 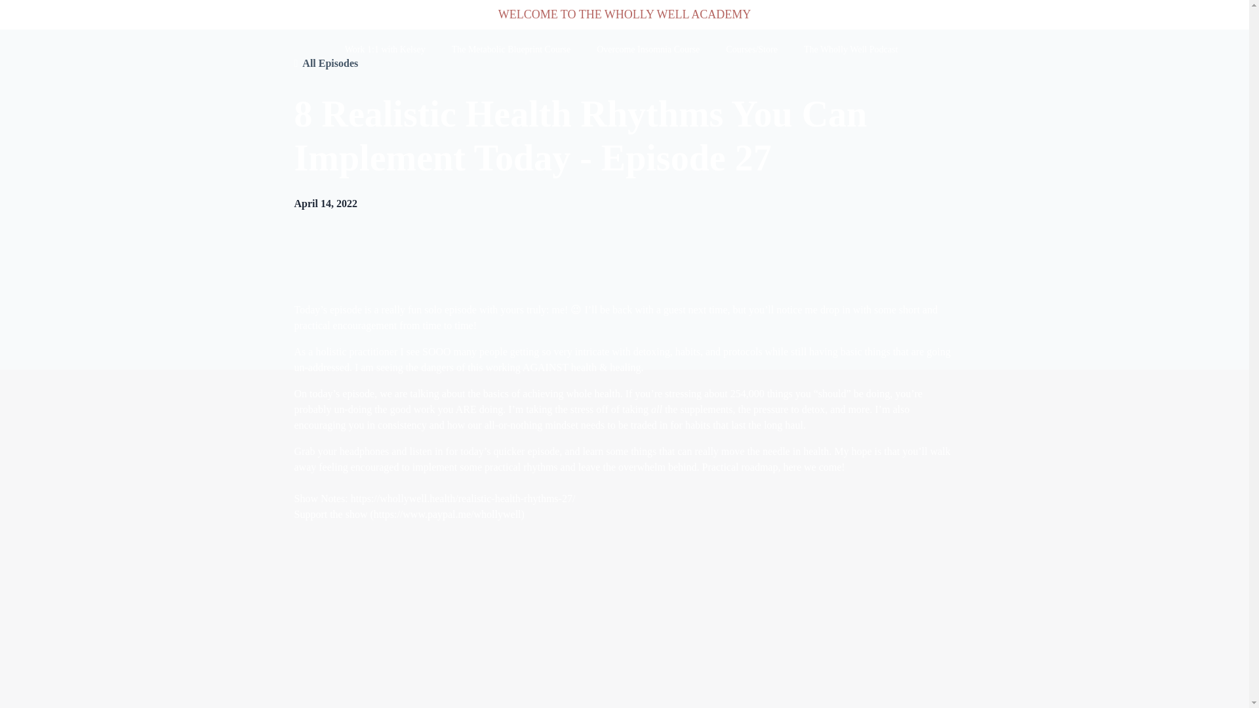 I want to click on The Wholly Well Podcast, so click(x=850, y=50).